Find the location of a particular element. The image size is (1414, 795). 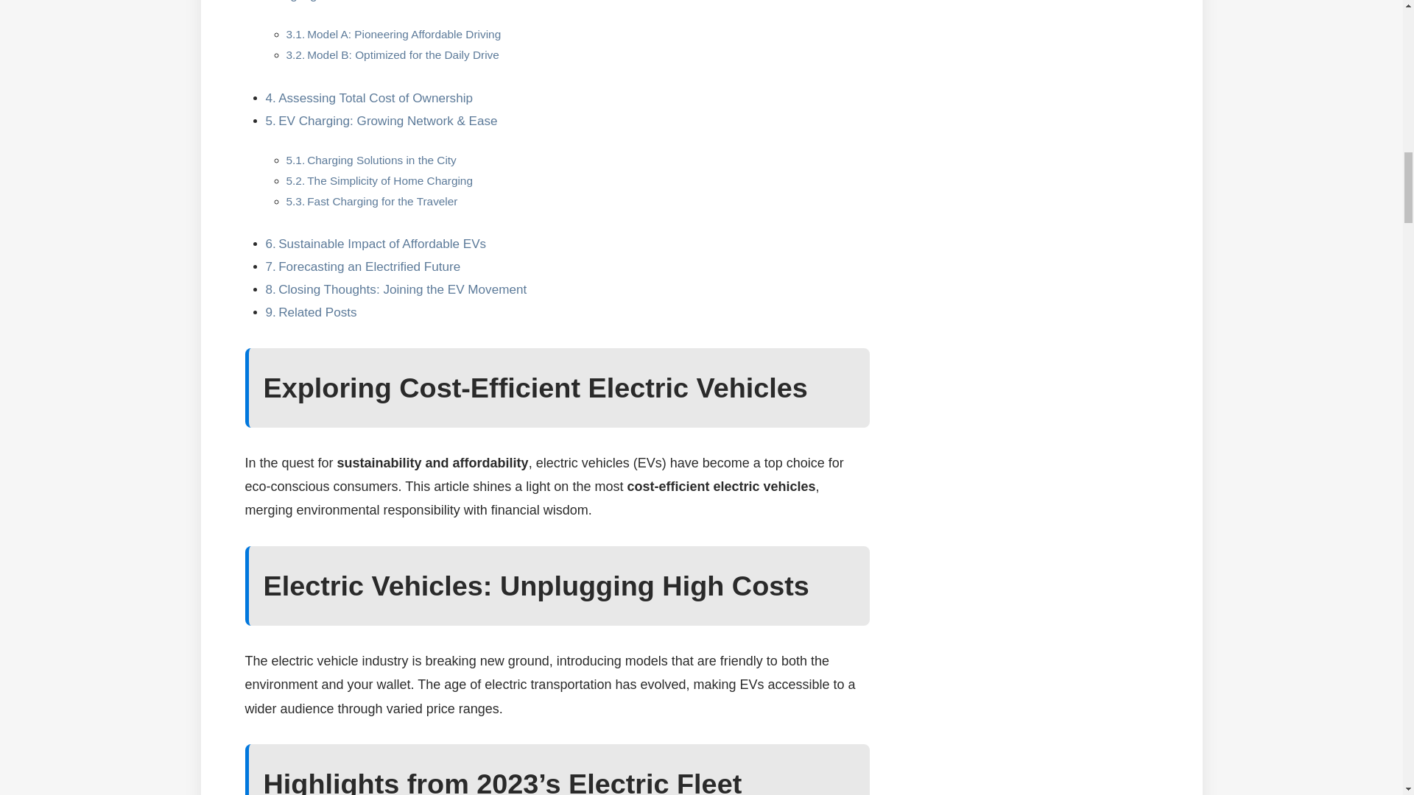

Charging Solutions in the City is located at coordinates (381, 160).